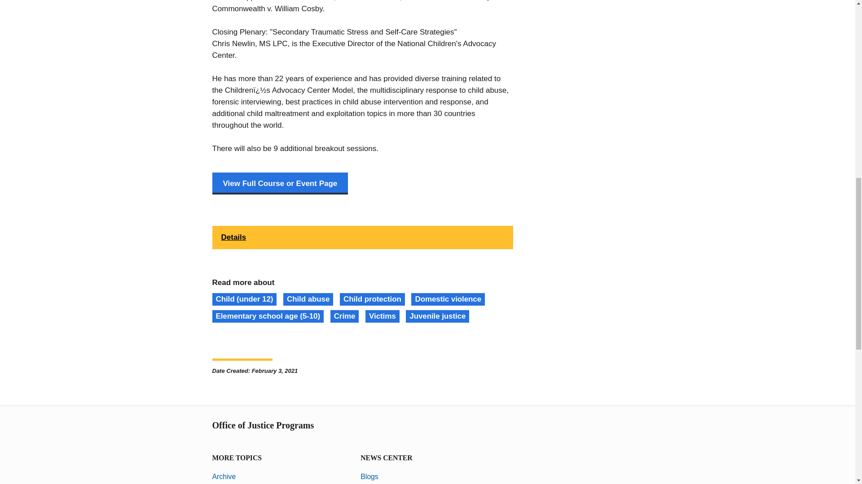 This screenshot has width=862, height=484. I want to click on Child protection, so click(372, 299).